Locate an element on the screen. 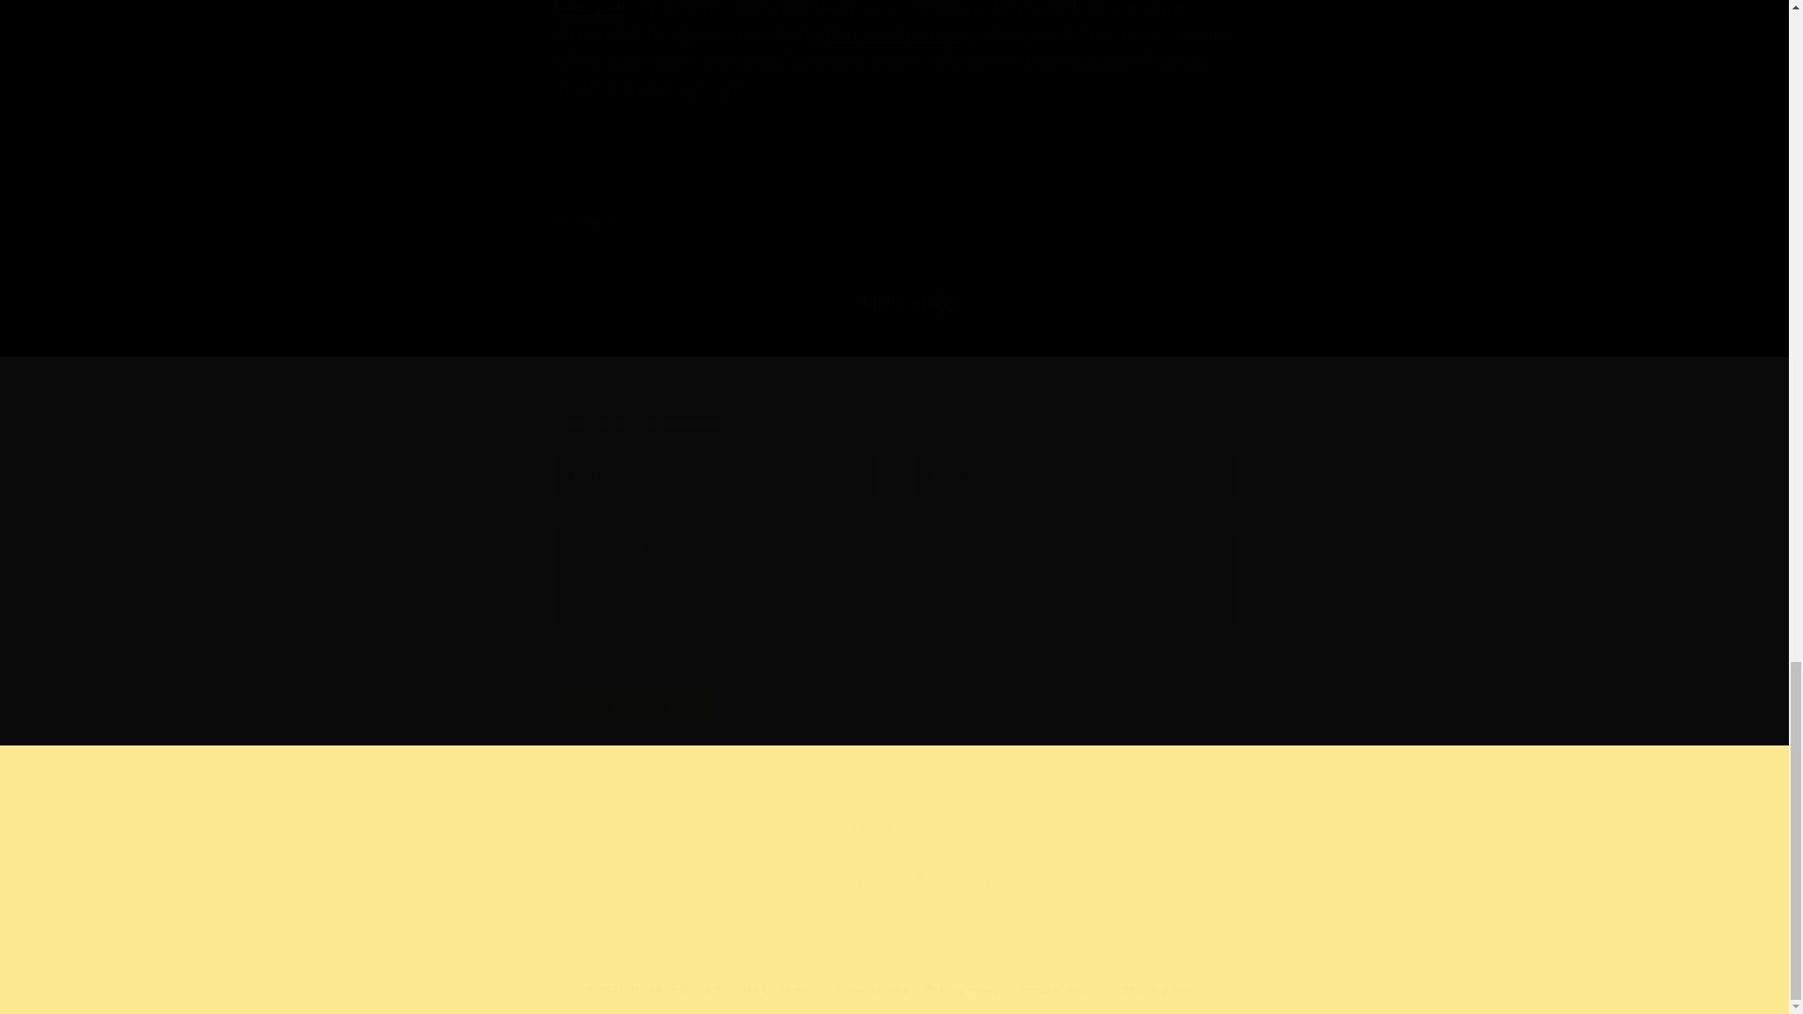 The height and width of the screenshot is (1014, 1803). Post comment is located at coordinates (633, 708).